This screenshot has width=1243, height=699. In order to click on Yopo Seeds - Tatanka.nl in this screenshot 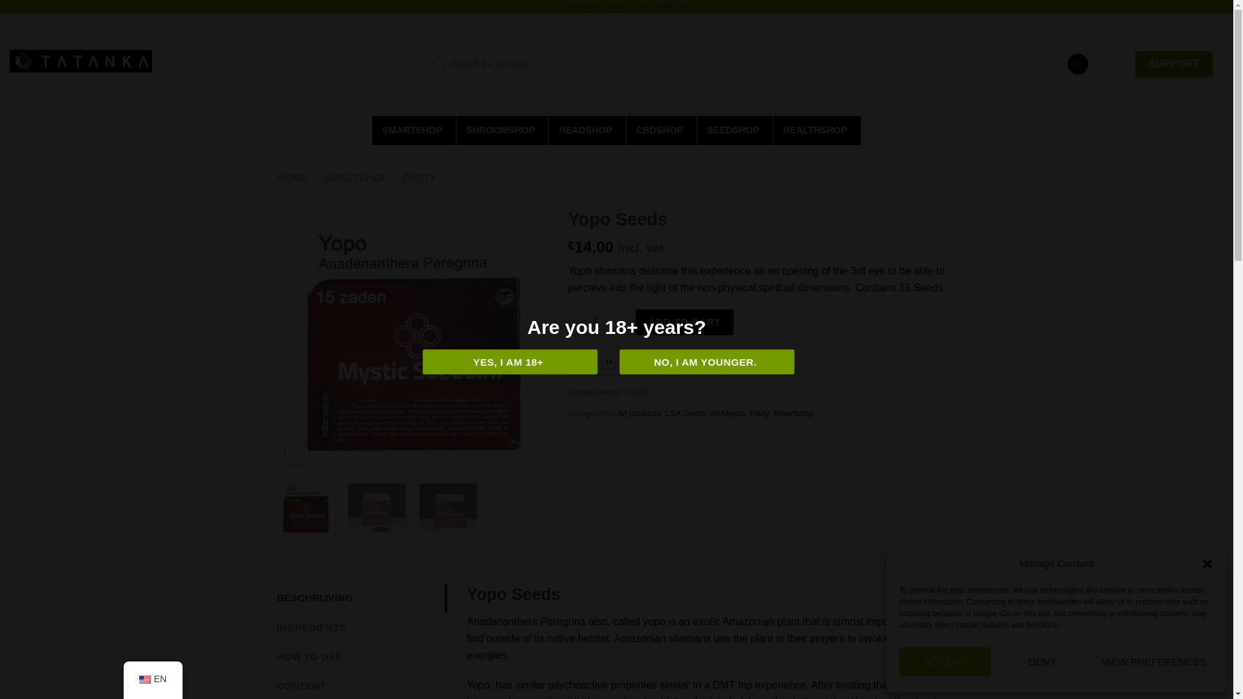, I will do `click(413, 336)`.